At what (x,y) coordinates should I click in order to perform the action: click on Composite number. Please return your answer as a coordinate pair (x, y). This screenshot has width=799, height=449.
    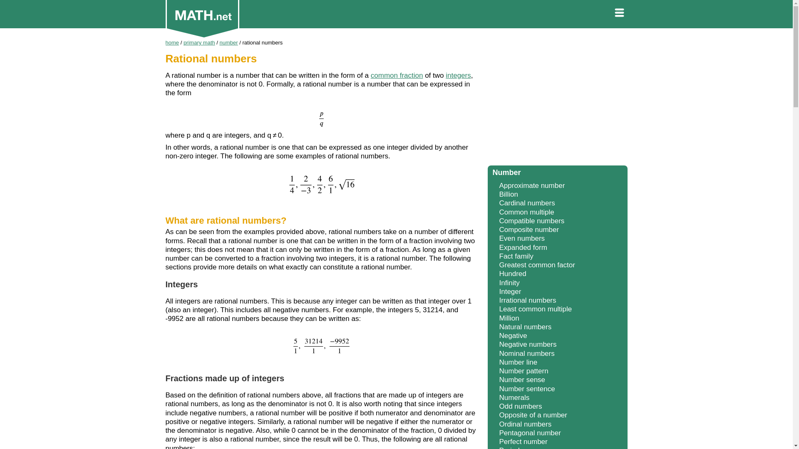
    Looking at the image, I should click on (529, 229).